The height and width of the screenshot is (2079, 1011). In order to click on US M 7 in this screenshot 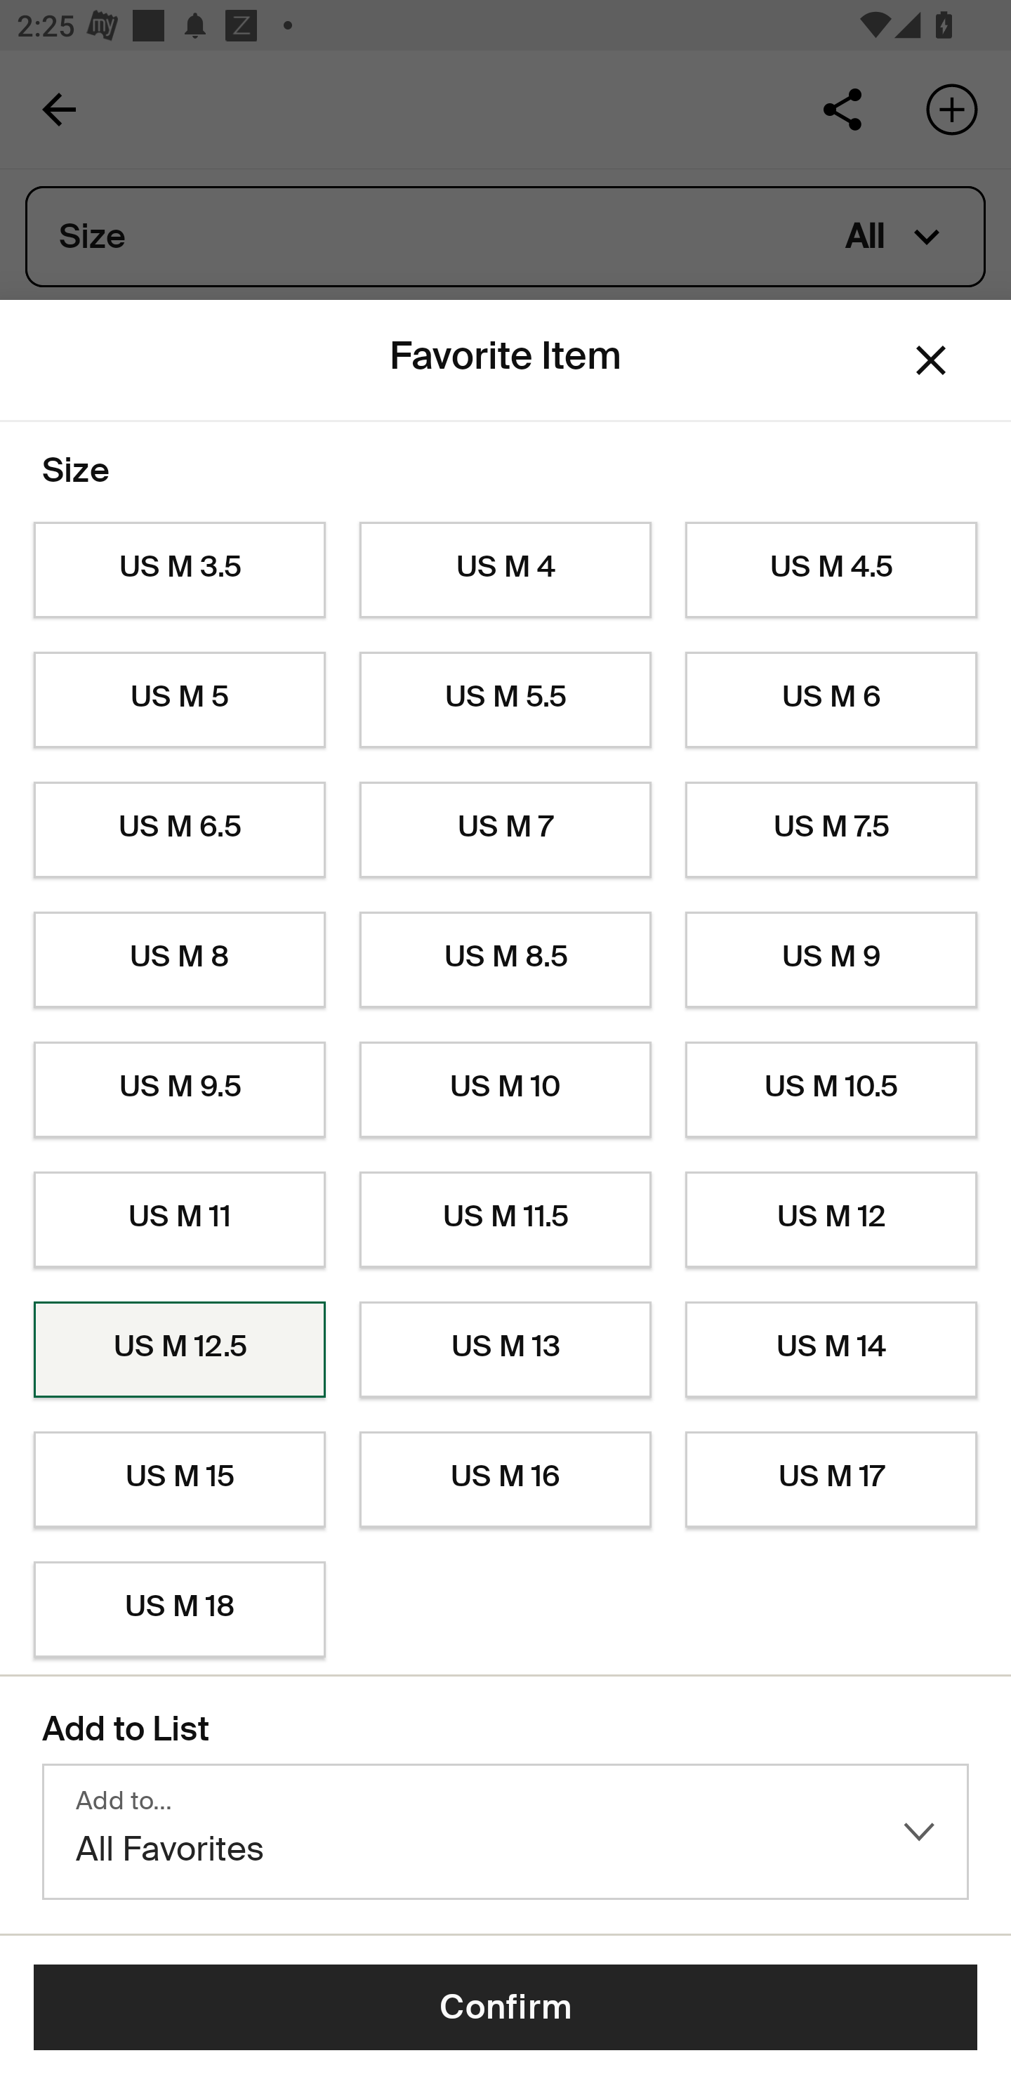, I will do `click(505, 830)`.